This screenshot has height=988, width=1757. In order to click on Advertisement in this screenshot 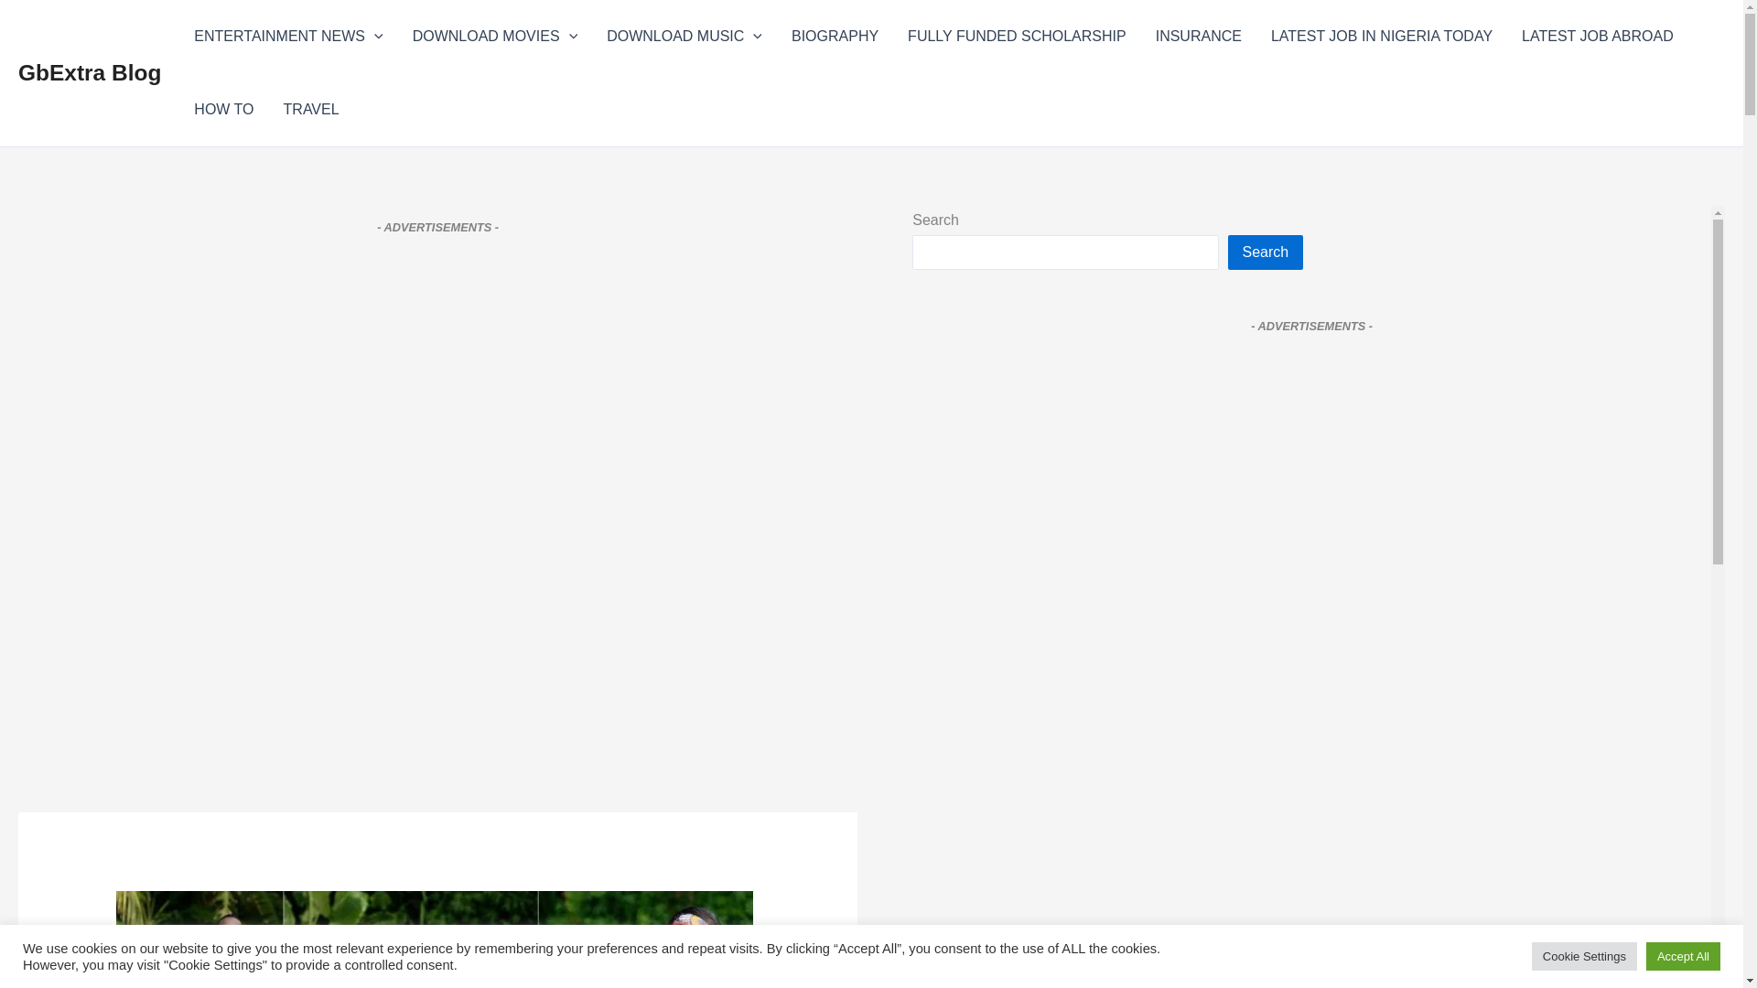, I will do `click(1312, 951)`.